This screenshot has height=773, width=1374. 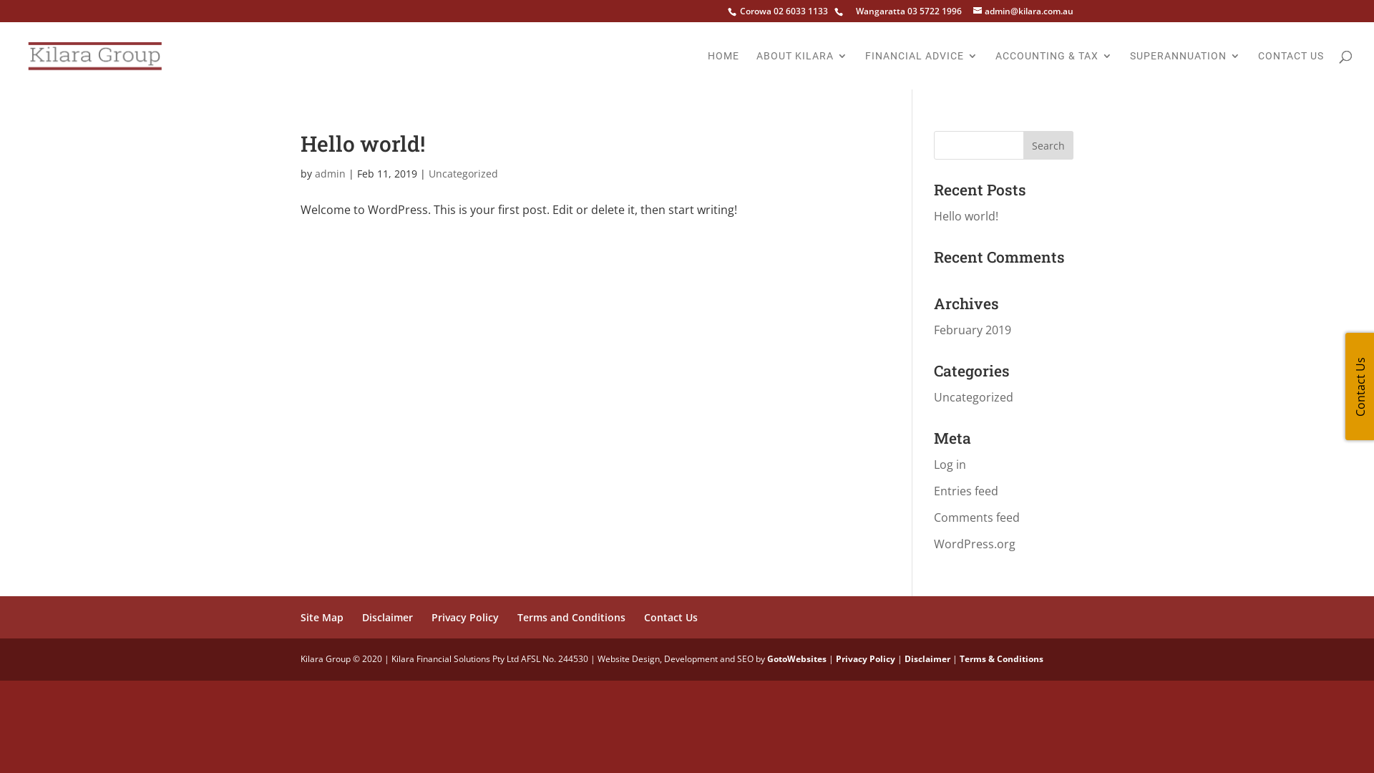 I want to click on Terms & Conditions, so click(x=1002, y=658).